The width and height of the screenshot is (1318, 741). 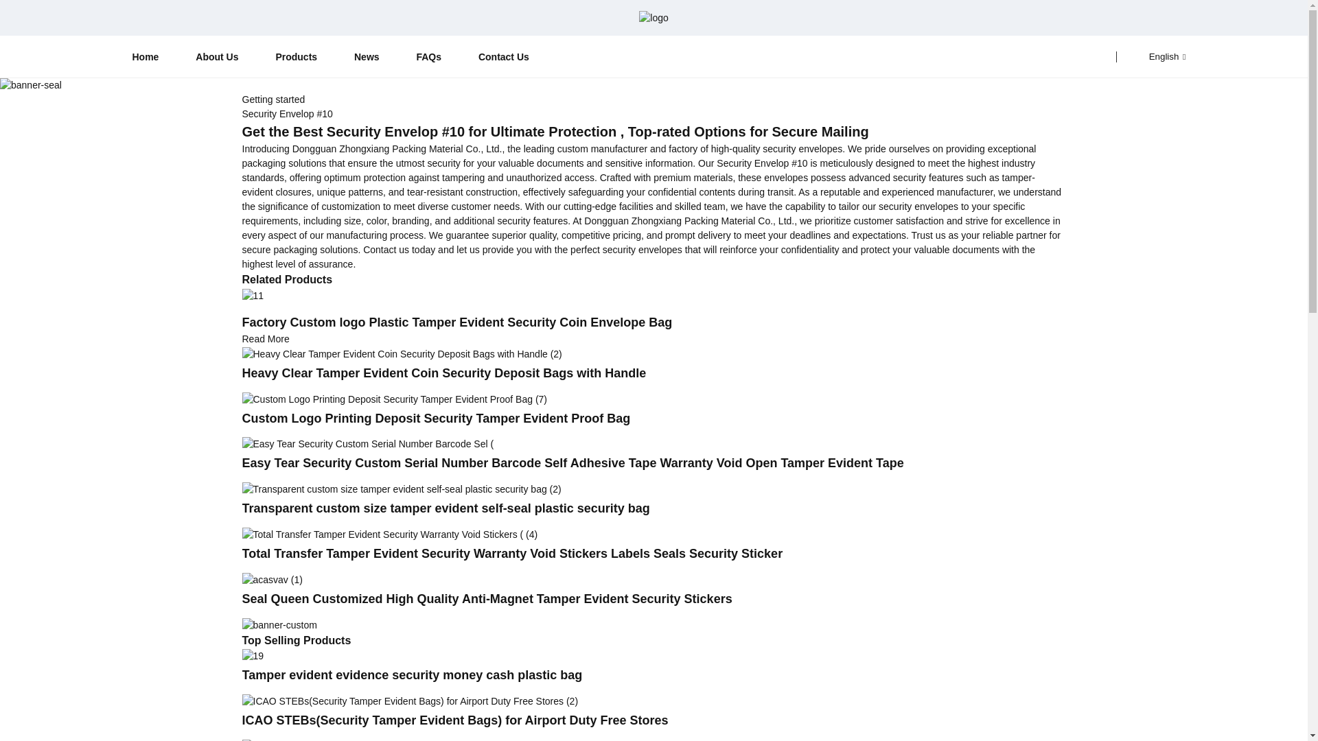 I want to click on Home, so click(x=146, y=56).